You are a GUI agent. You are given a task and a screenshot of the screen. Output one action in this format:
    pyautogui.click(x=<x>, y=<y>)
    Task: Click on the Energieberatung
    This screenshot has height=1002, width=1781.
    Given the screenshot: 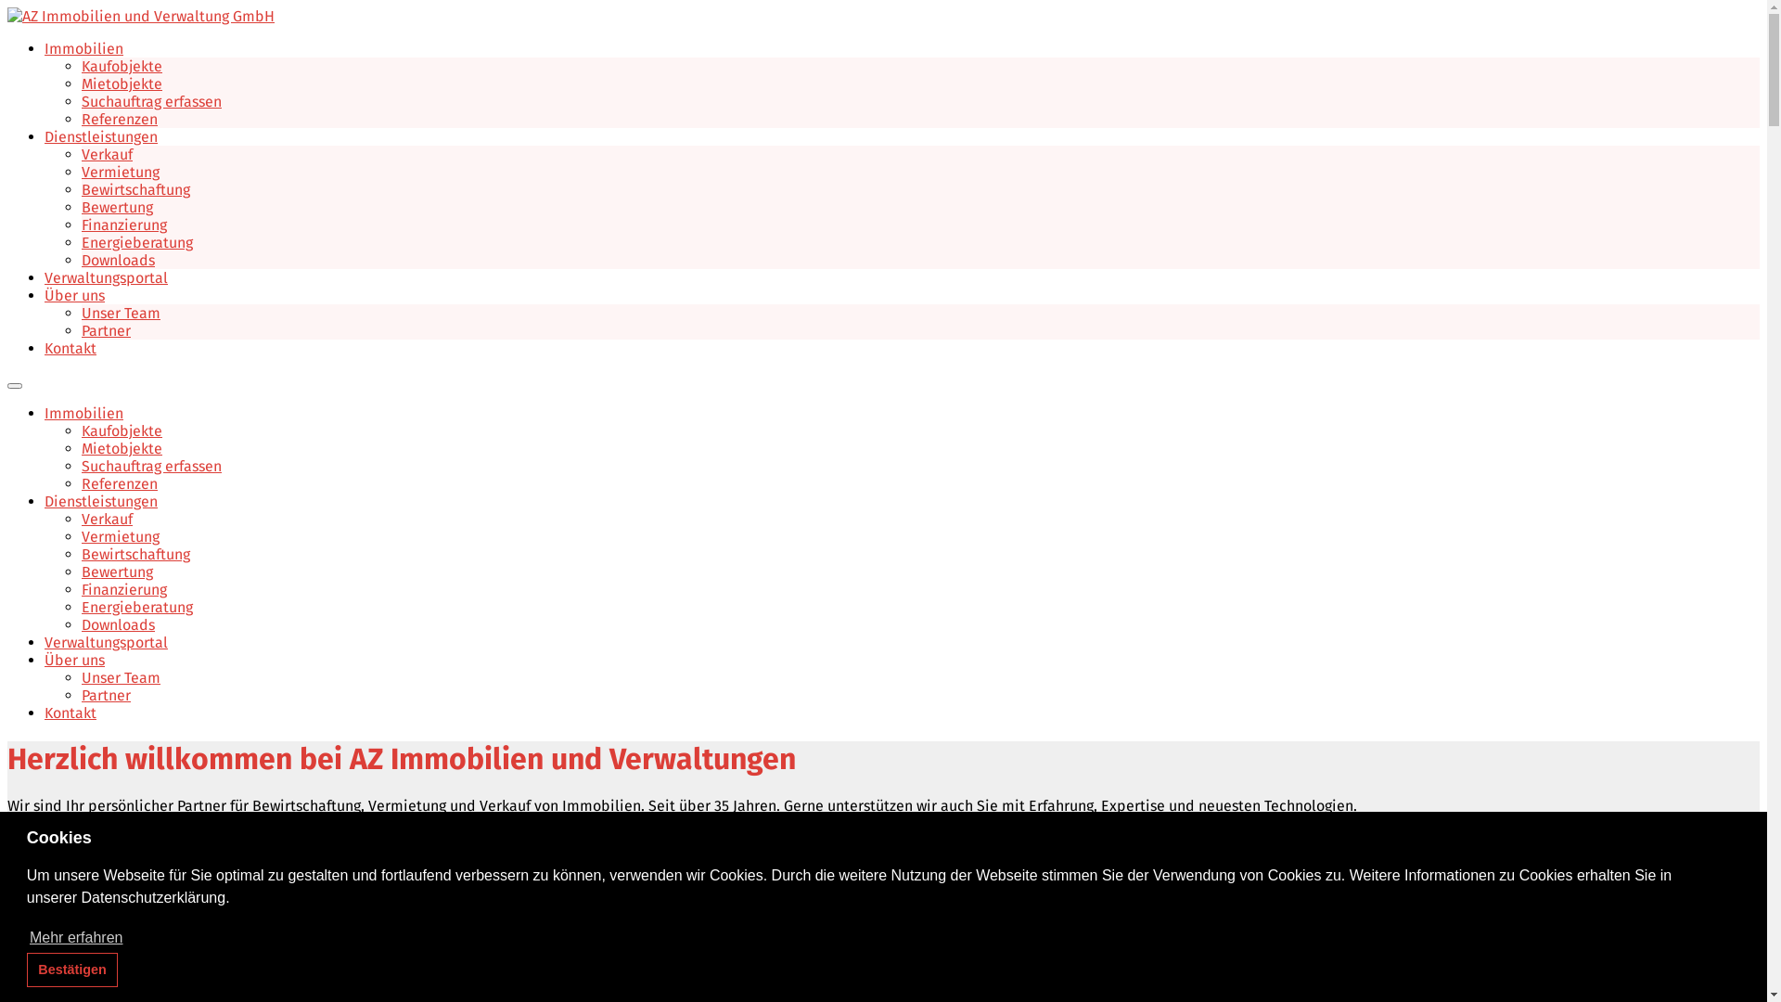 What is the action you would take?
    pyautogui.click(x=137, y=607)
    